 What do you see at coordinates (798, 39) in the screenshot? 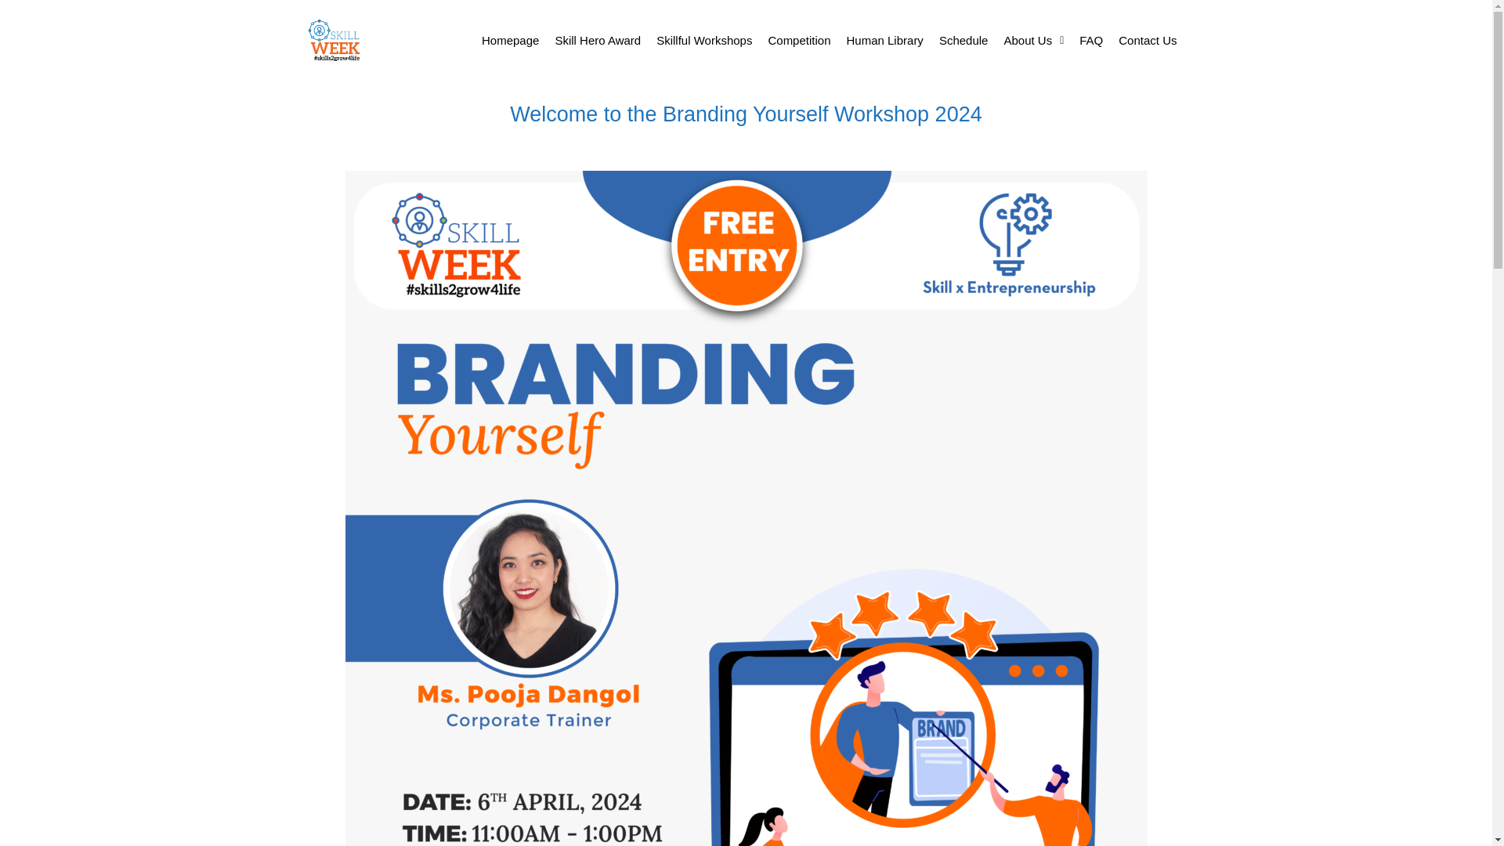
I see `Competition` at bounding box center [798, 39].